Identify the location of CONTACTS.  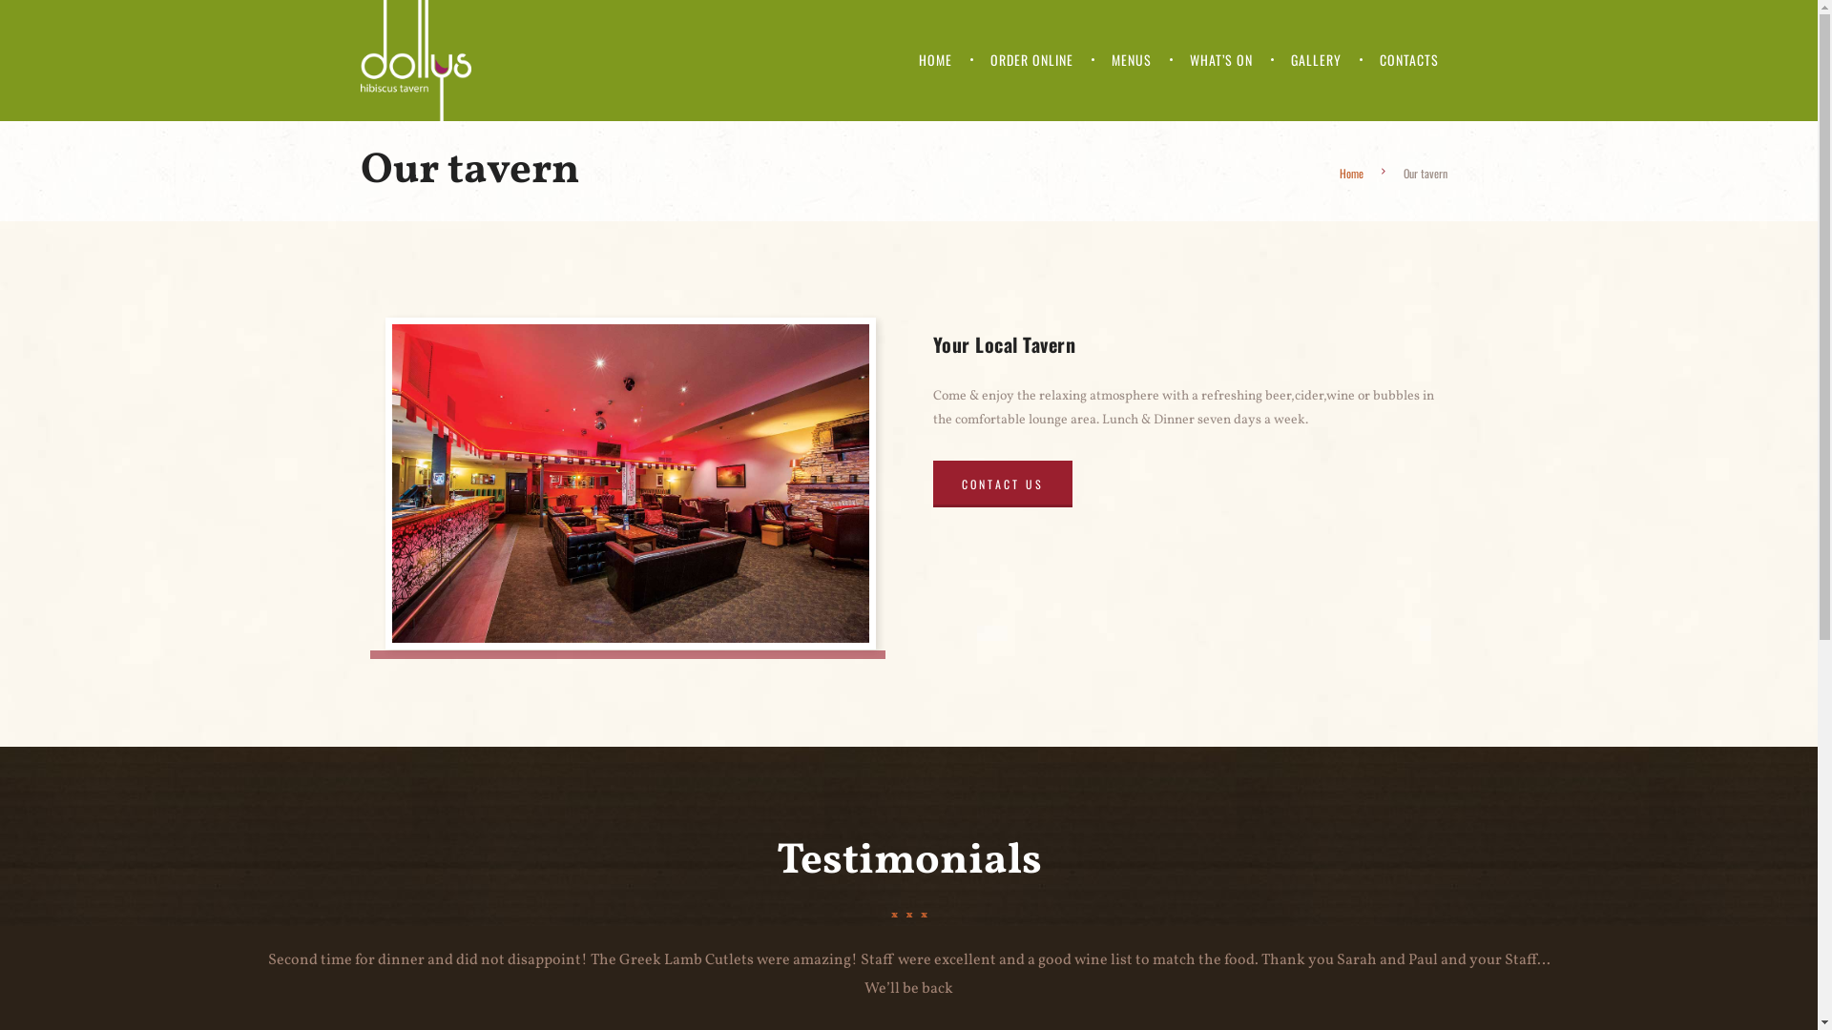
(1409, 60).